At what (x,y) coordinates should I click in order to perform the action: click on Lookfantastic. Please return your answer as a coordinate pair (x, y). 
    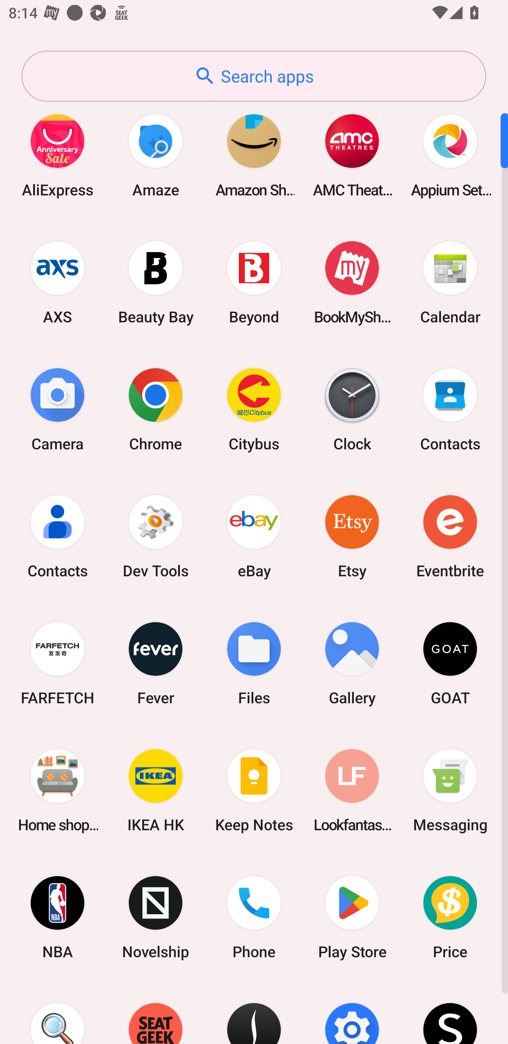
    Looking at the image, I should click on (352, 790).